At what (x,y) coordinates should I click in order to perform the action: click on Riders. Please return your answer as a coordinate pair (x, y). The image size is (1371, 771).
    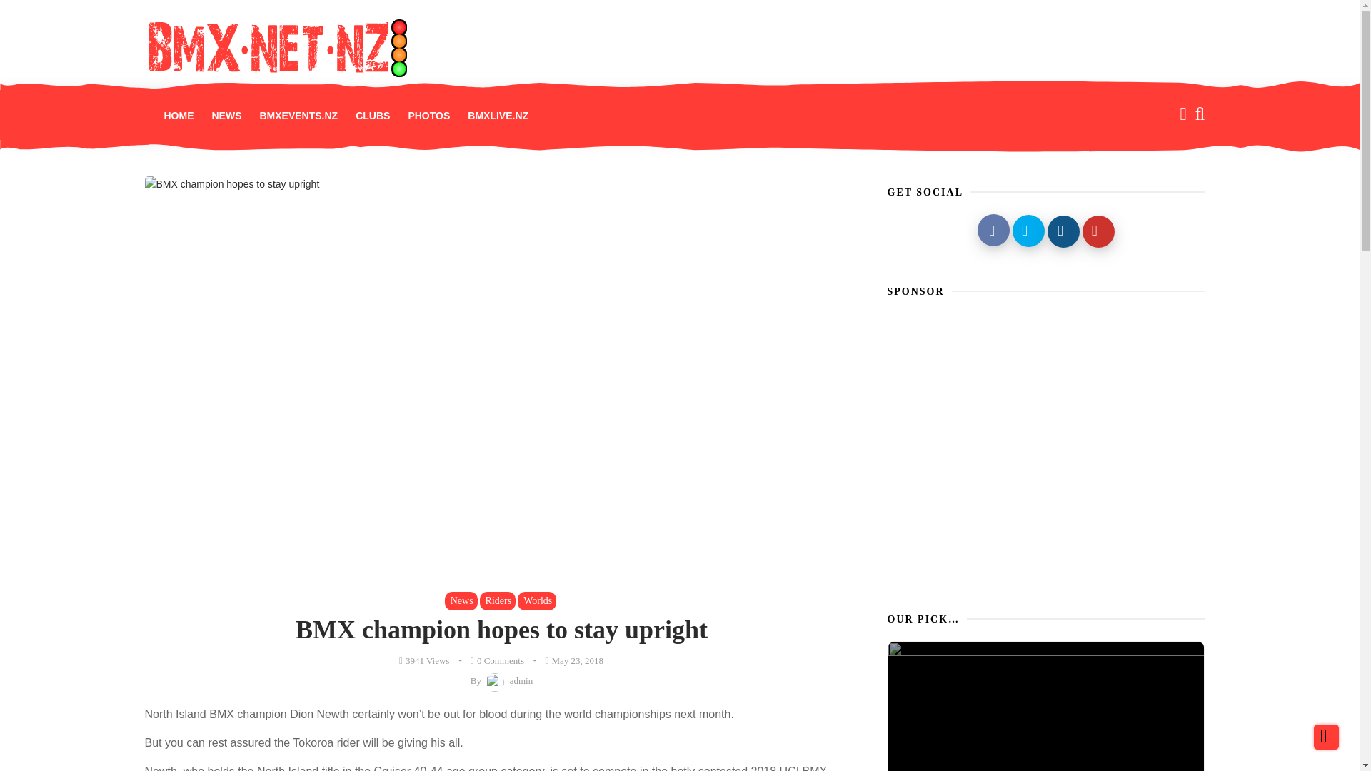
    Looking at the image, I should click on (498, 601).